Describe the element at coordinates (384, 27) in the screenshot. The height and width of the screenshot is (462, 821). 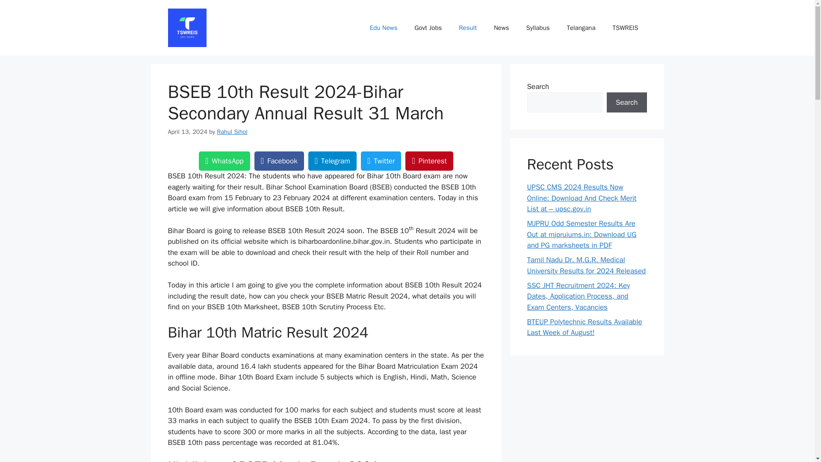
I see `Edu News` at that location.